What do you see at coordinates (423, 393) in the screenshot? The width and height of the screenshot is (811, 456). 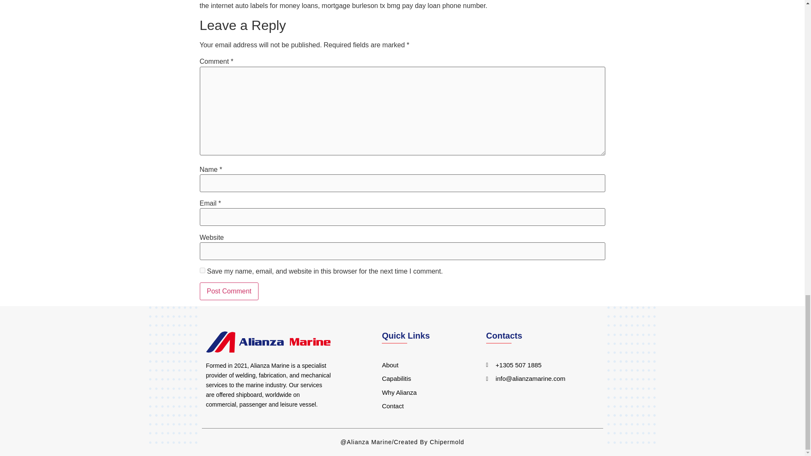 I see `Why Alianza` at bounding box center [423, 393].